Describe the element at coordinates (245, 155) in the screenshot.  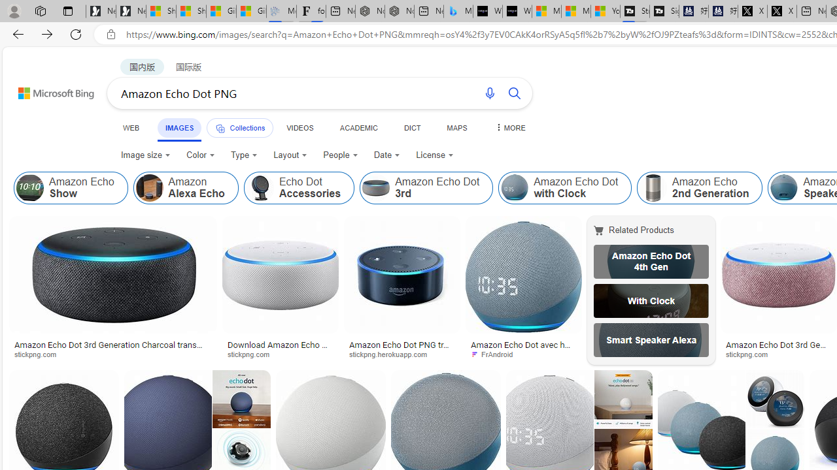
I see `Type` at that location.